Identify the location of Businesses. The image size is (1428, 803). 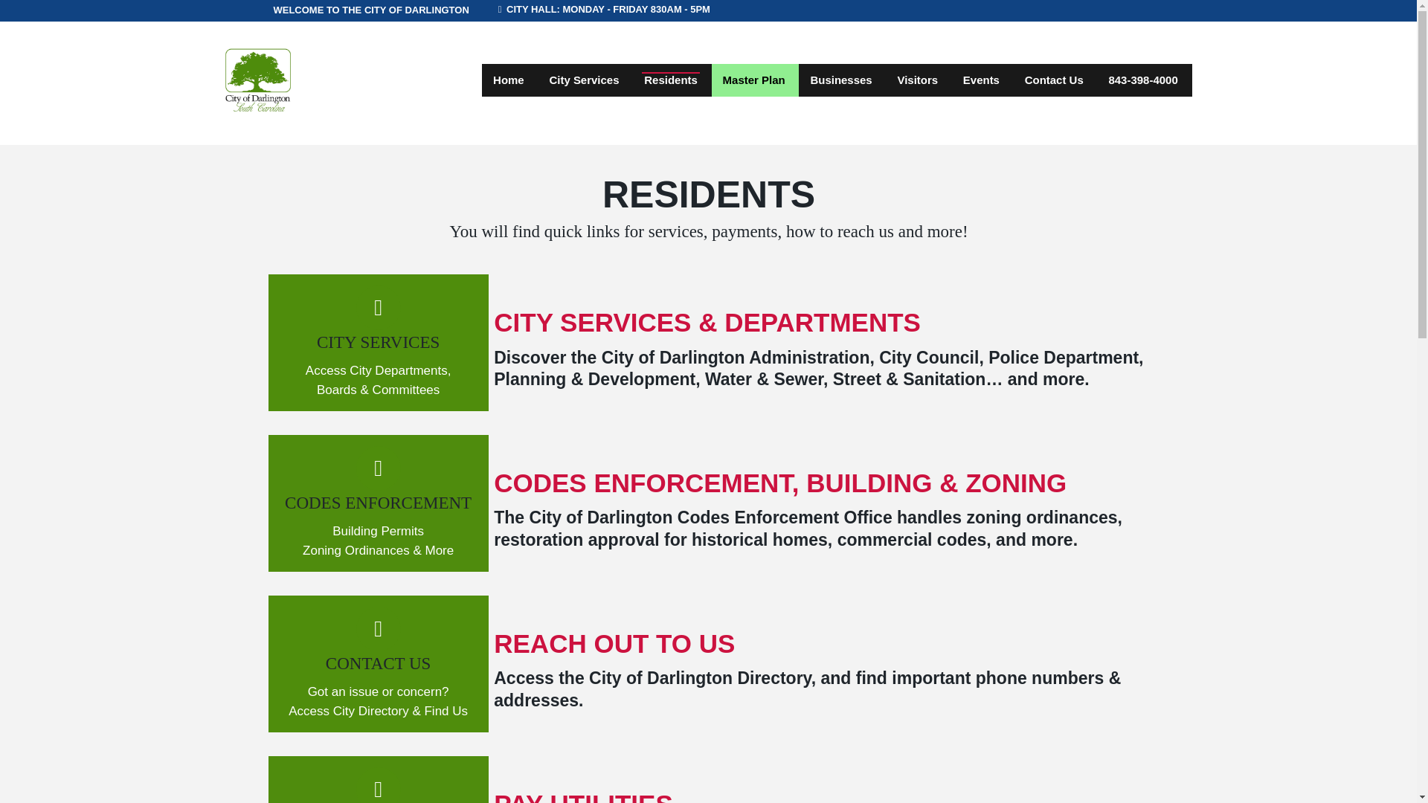
(840, 80).